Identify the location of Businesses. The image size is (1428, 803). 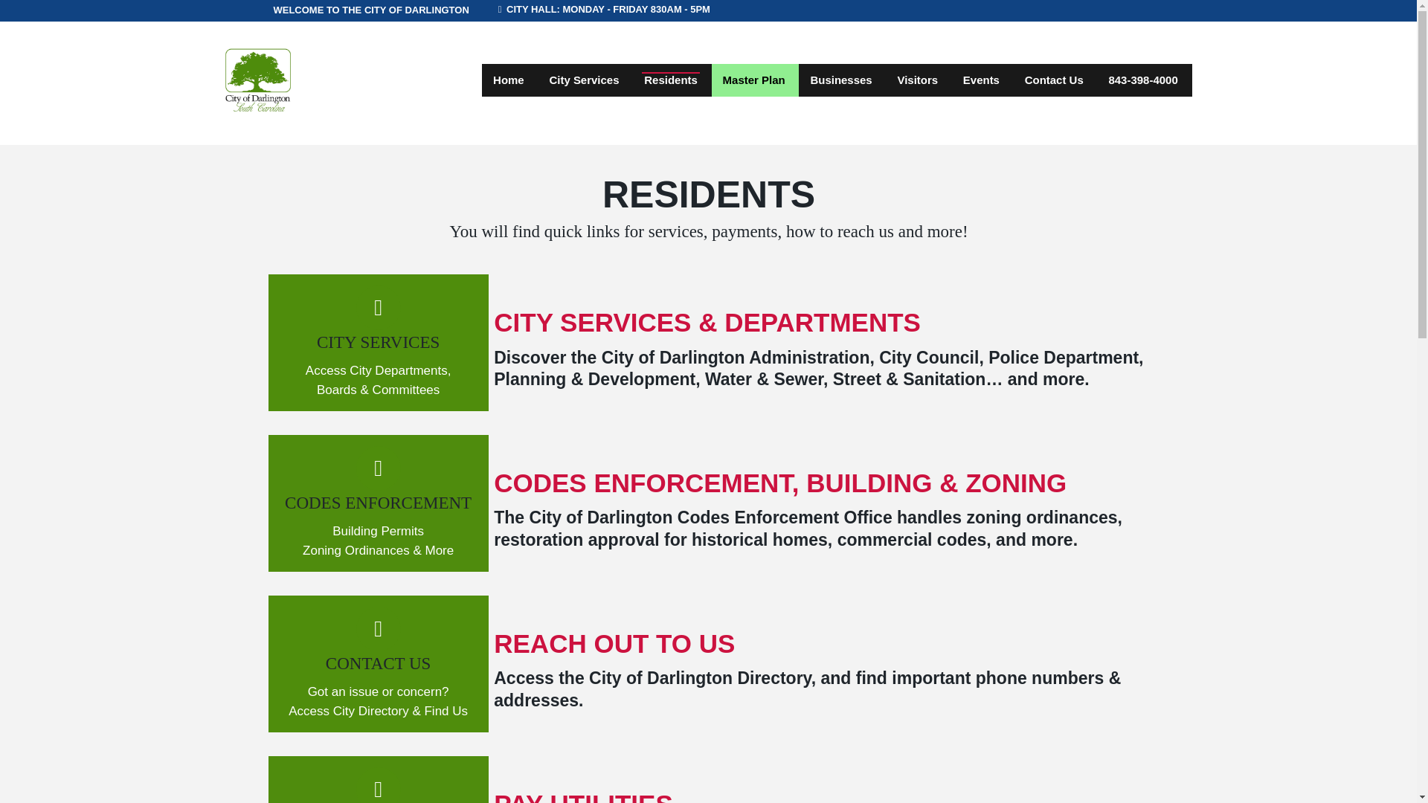
(840, 80).